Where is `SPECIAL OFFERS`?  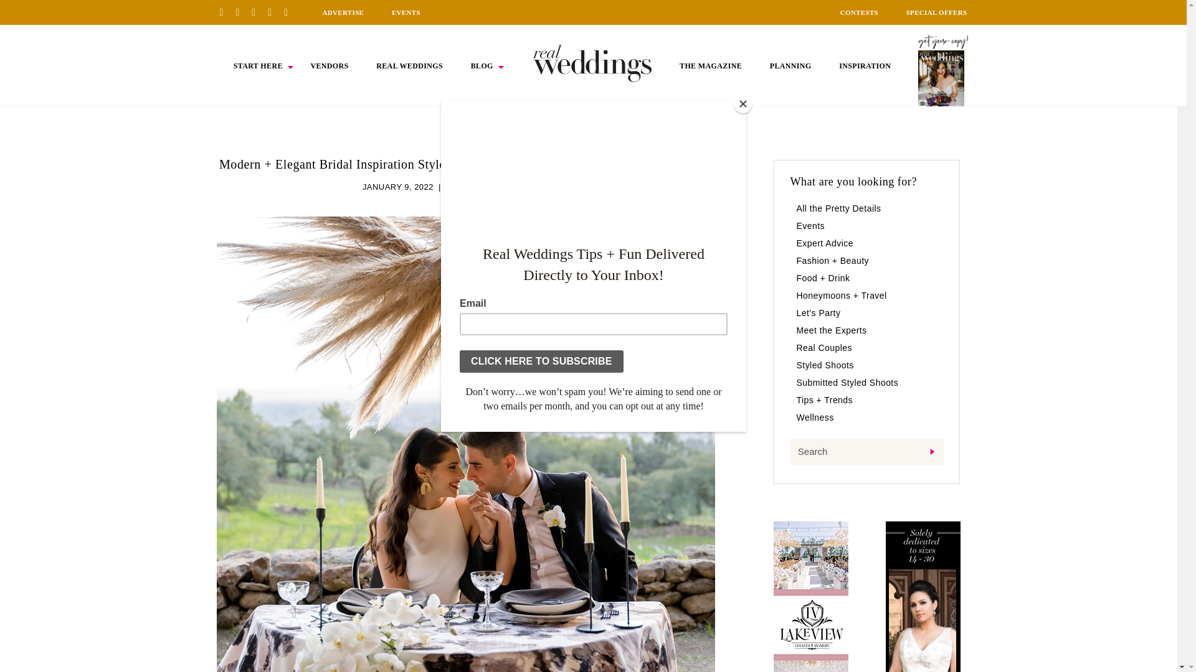 SPECIAL OFFERS is located at coordinates (937, 12).